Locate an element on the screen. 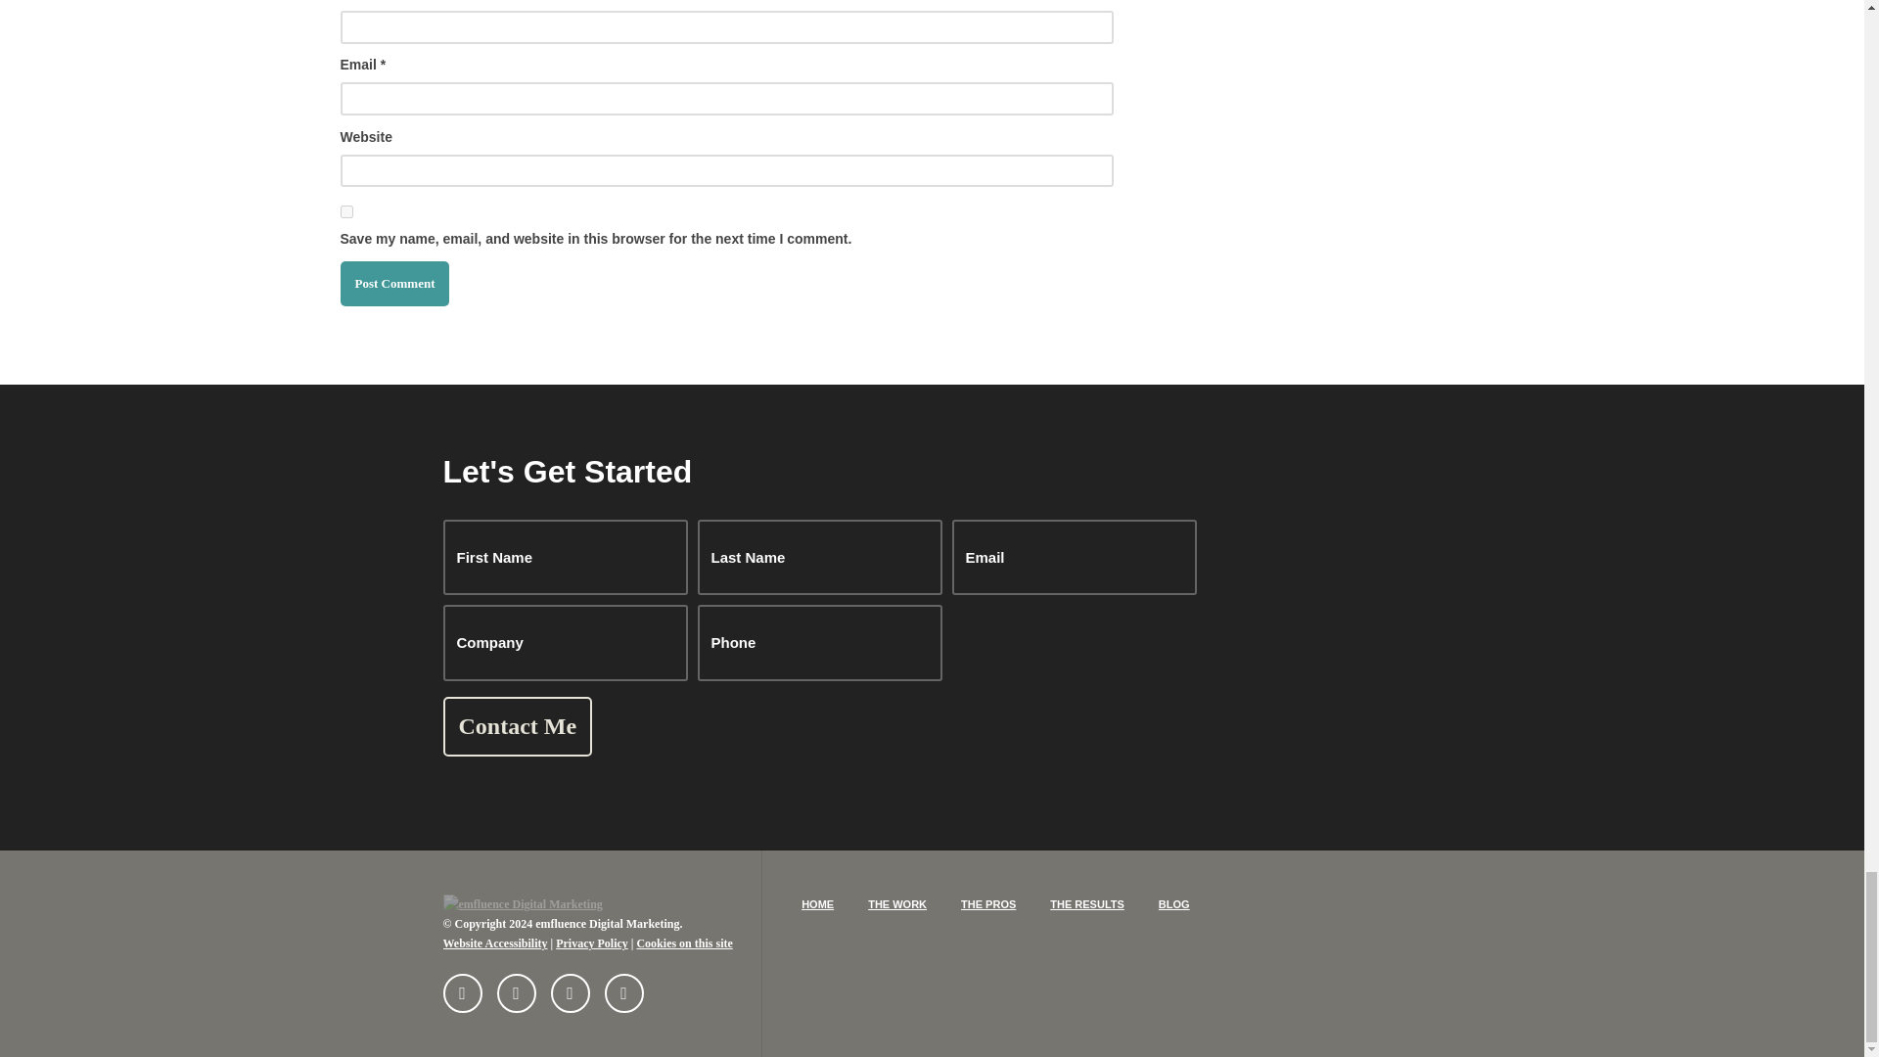 Image resolution: width=1879 pixels, height=1057 pixels. Contact Me is located at coordinates (517, 726).